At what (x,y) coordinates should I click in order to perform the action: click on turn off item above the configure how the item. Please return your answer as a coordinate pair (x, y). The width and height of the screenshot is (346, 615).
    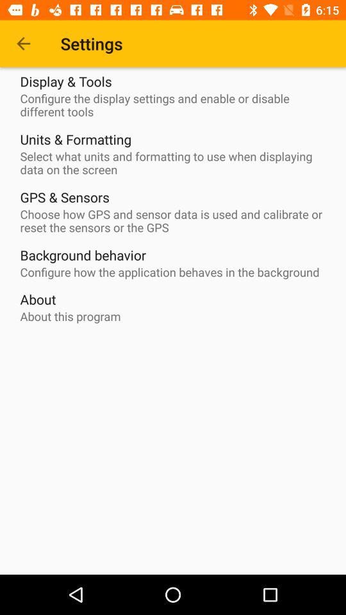
    Looking at the image, I should click on (83, 255).